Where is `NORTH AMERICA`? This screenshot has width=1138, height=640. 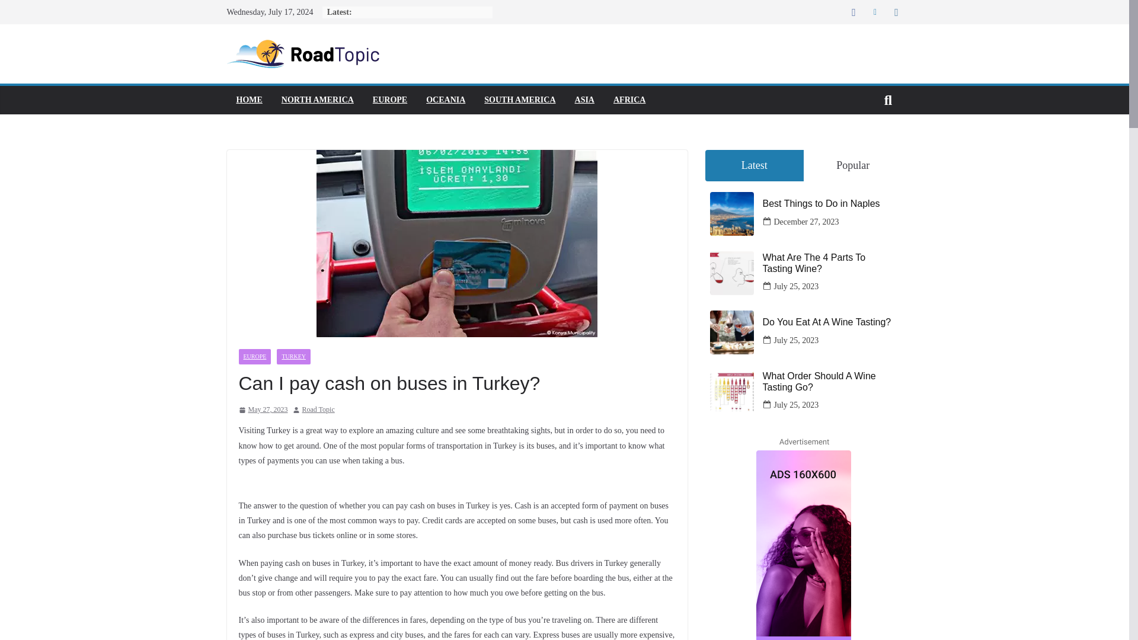 NORTH AMERICA is located at coordinates (318, 100).